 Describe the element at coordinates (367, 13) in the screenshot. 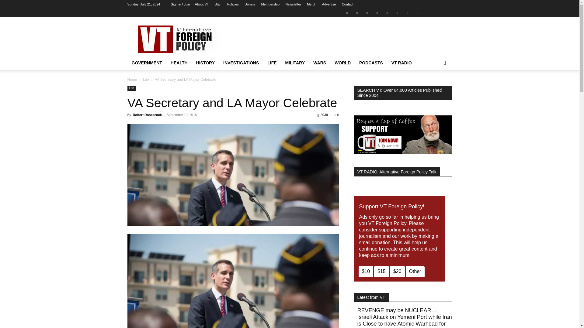

I see `Mail` at that location.